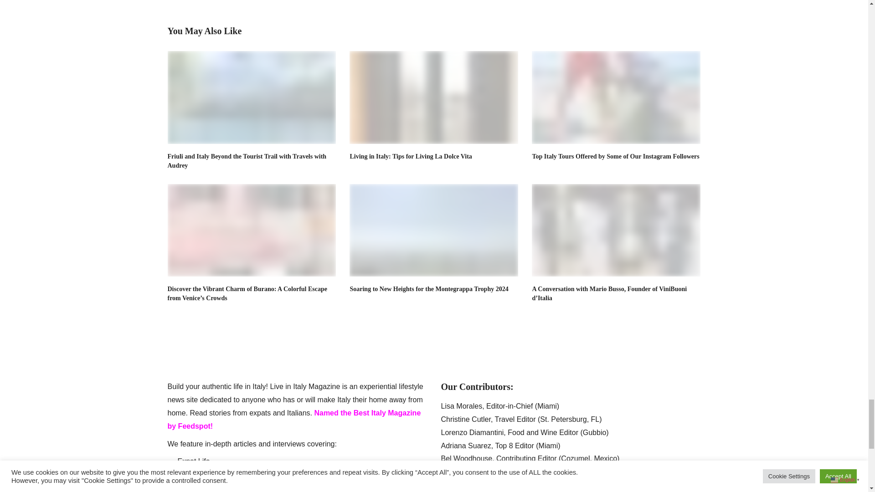 This screenshot has height=492, width=875. Describe the element at coordinates (616, 97) in the screenshot. I see `Top Italy Tours Offered by Some of Our Instagram Followers` at that location.